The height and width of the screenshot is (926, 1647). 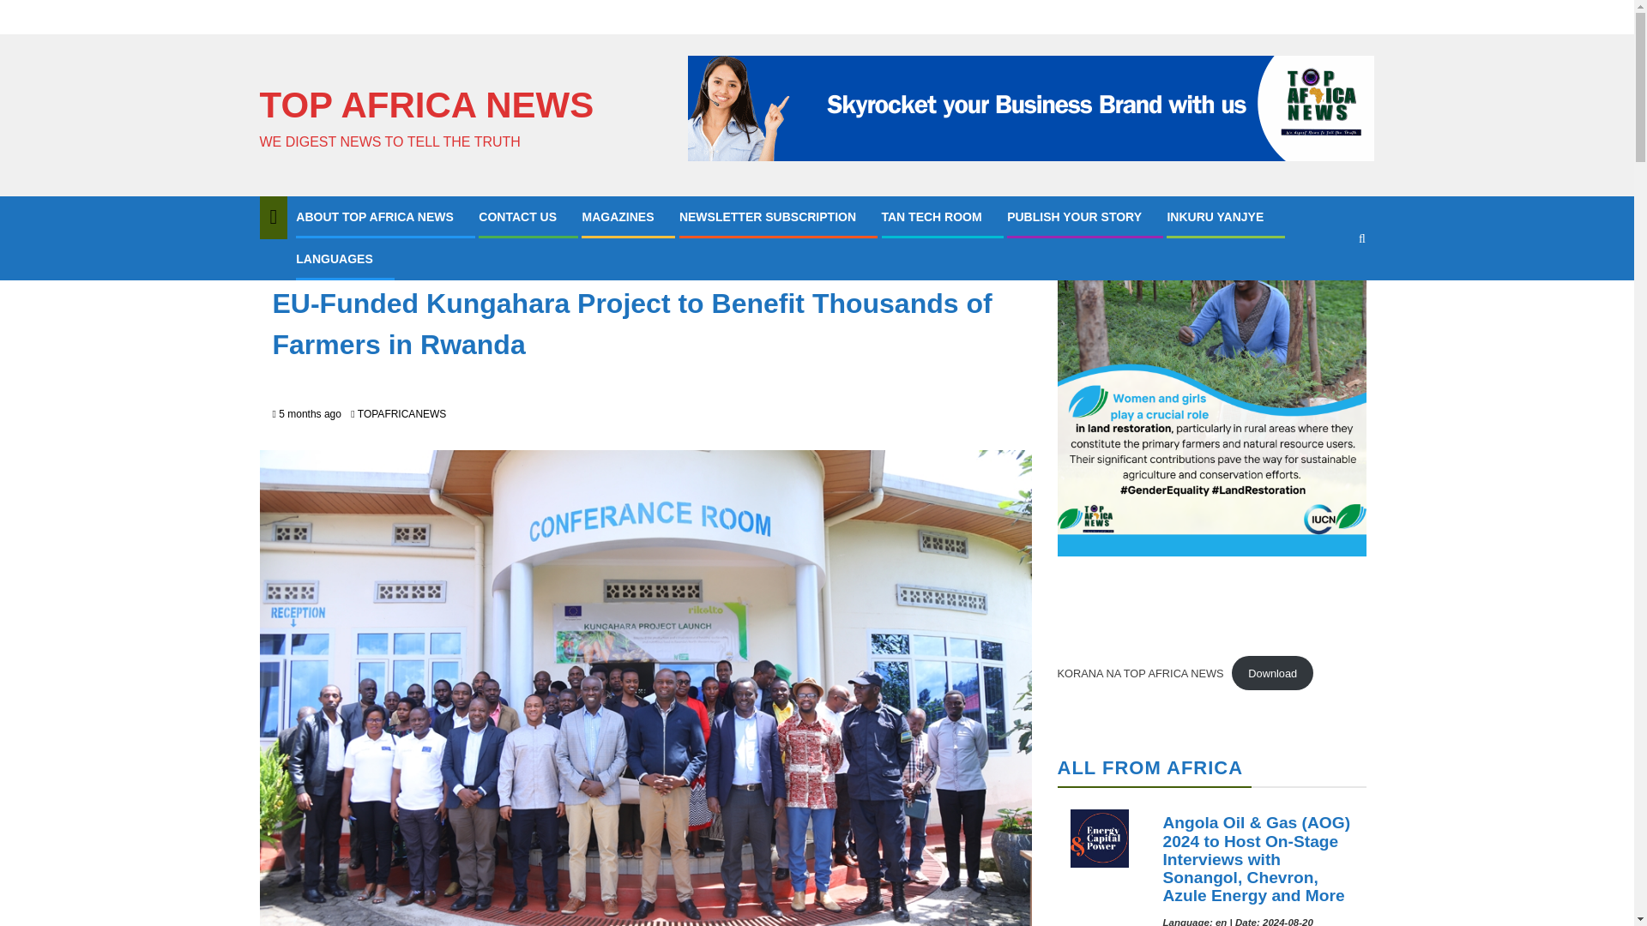 I want to click on LANGUAGES, so click(x=334, y=258).